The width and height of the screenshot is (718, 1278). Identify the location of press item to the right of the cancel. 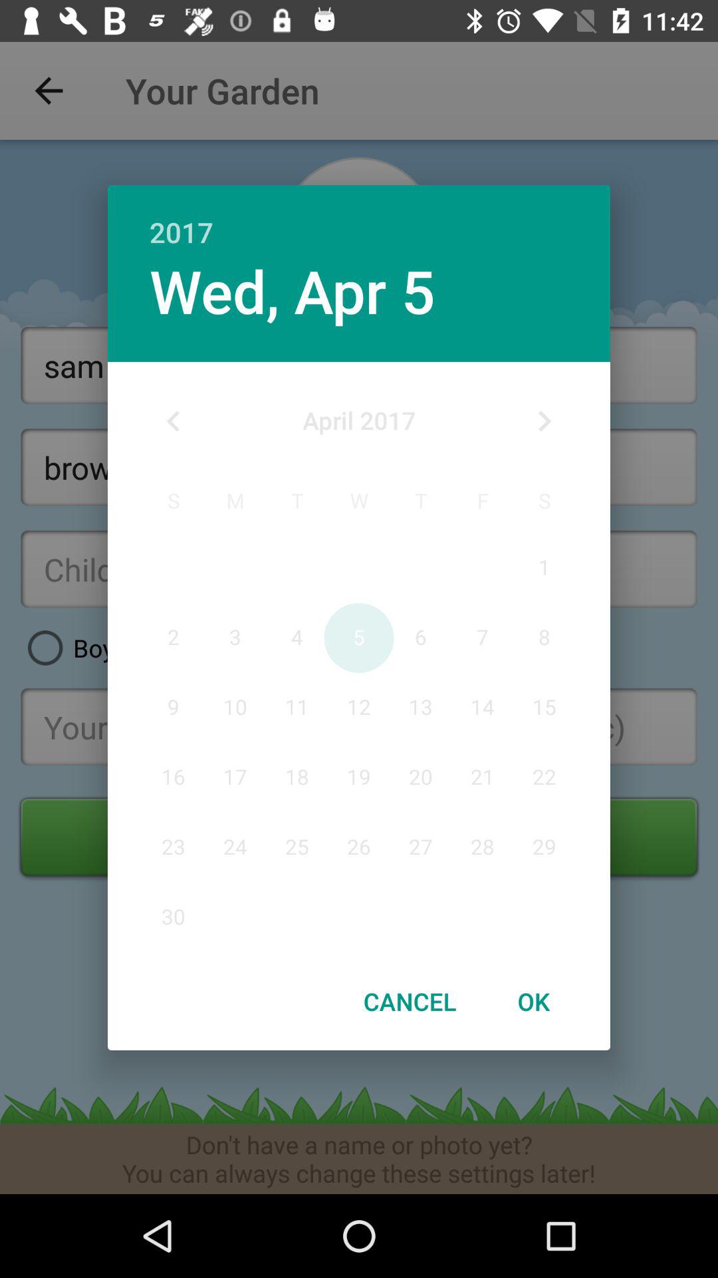
(533, 1001).